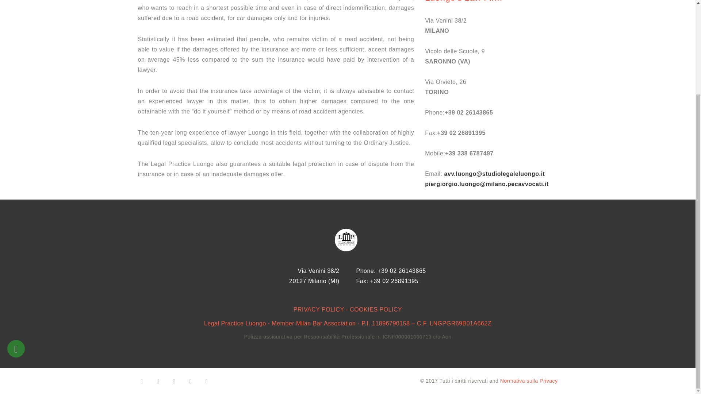 This screenshot has width=701, height=394. What do you see at coordinates (376, 309) in the screenshot?
I see `COOKIES POLICY` at bounding box center [376, 309].